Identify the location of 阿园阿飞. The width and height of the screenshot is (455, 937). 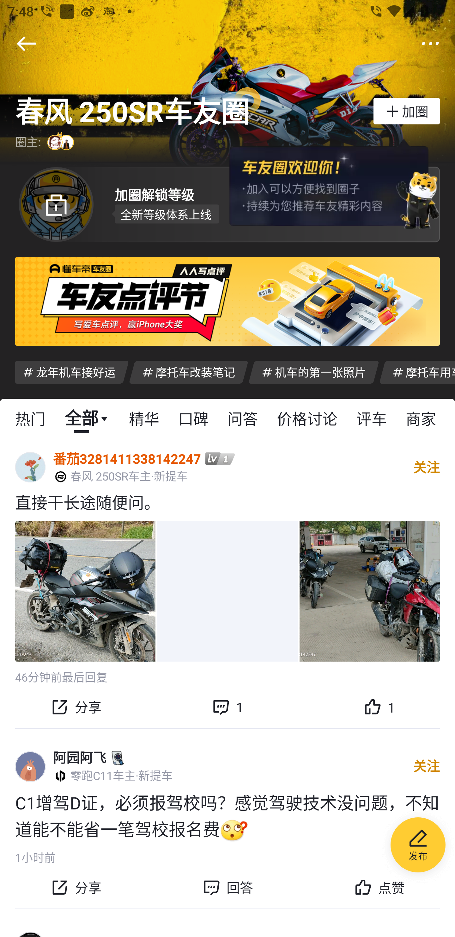
(80, 758).